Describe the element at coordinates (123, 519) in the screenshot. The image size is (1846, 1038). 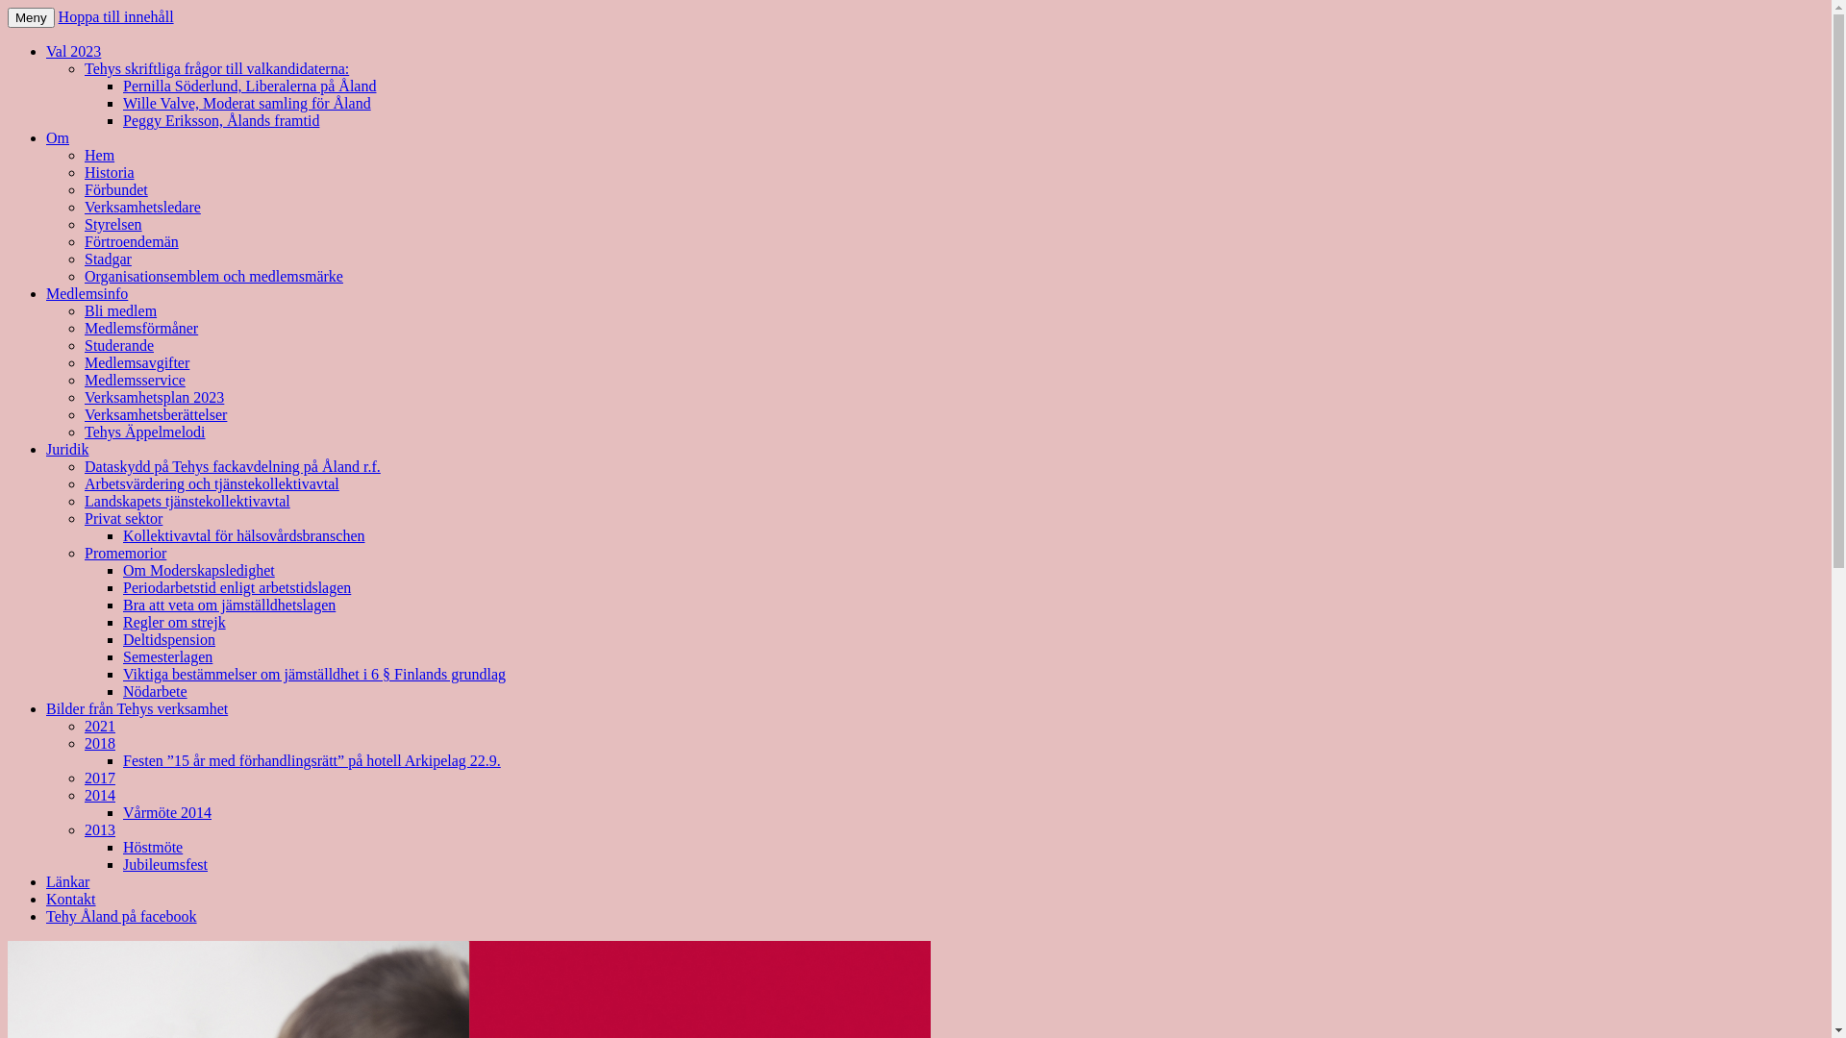
I see `Privat sektor` at that location.